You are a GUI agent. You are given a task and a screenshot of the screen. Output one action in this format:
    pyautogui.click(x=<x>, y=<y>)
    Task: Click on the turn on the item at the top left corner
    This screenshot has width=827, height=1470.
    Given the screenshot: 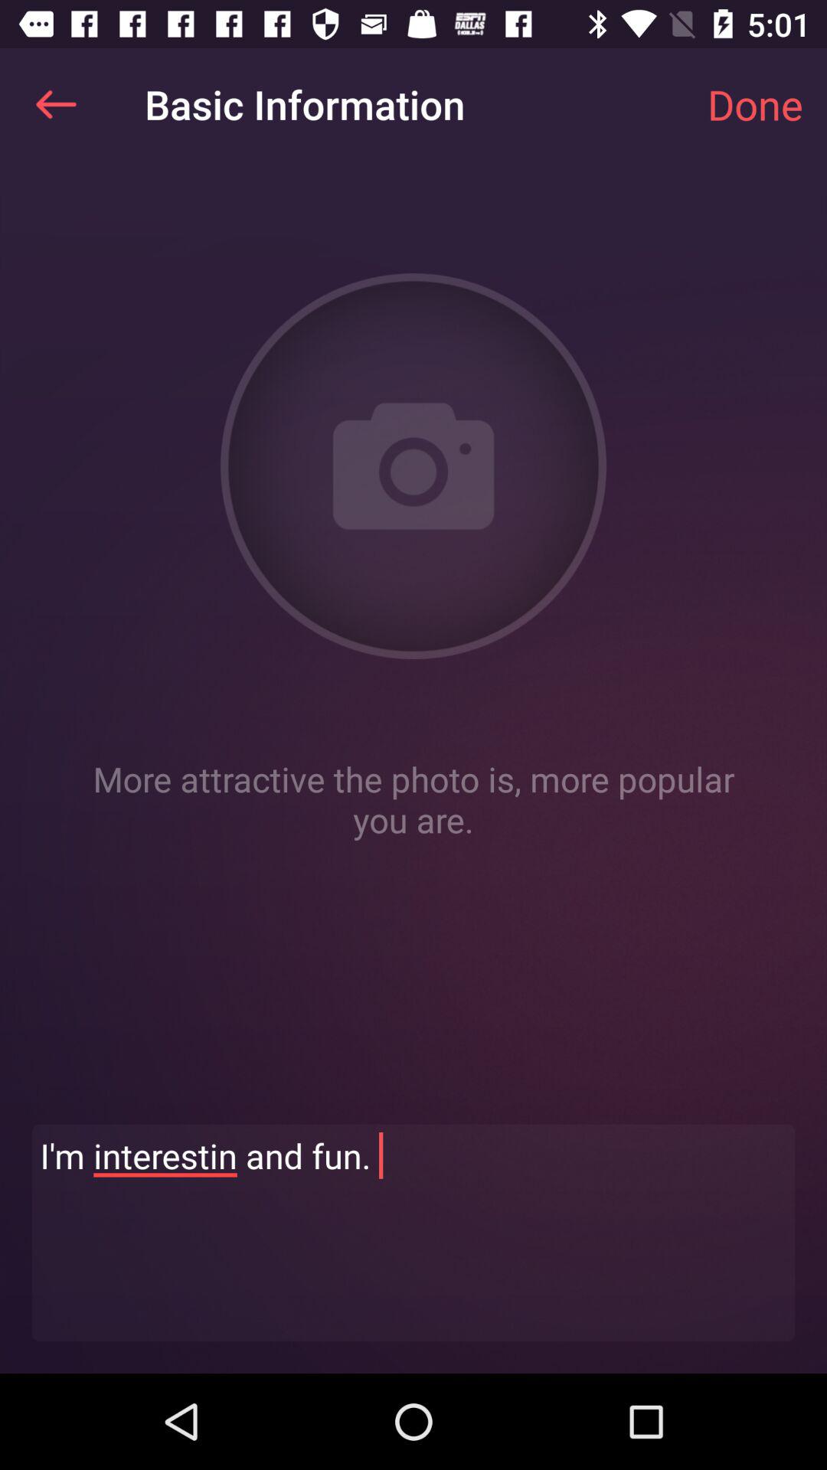 What is the action you would take?
    pyautogui.click(x=56, y=104)
    